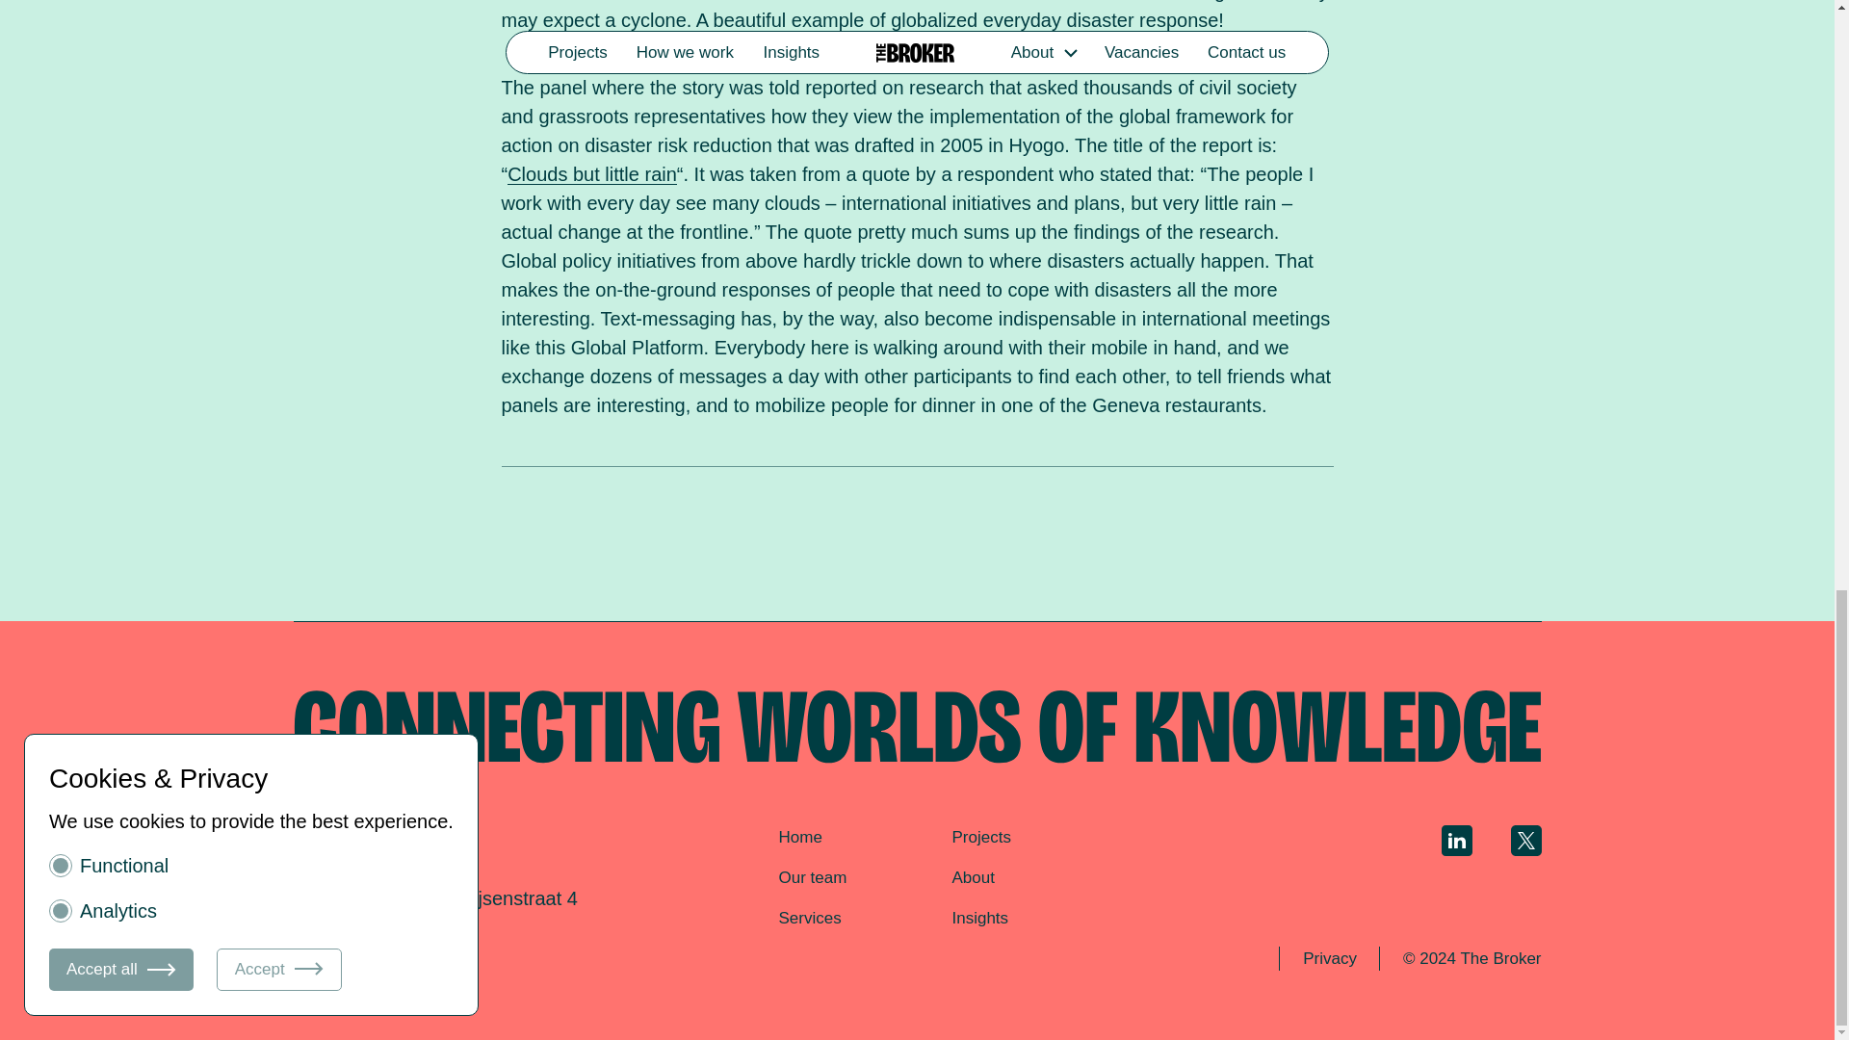 This screenshot has height=1040, width=1849. What do you see at coordinates (897, 131) in the screenshot?
I see `global framework for action on disaster risk reduction` at bounding box center [897, 131].